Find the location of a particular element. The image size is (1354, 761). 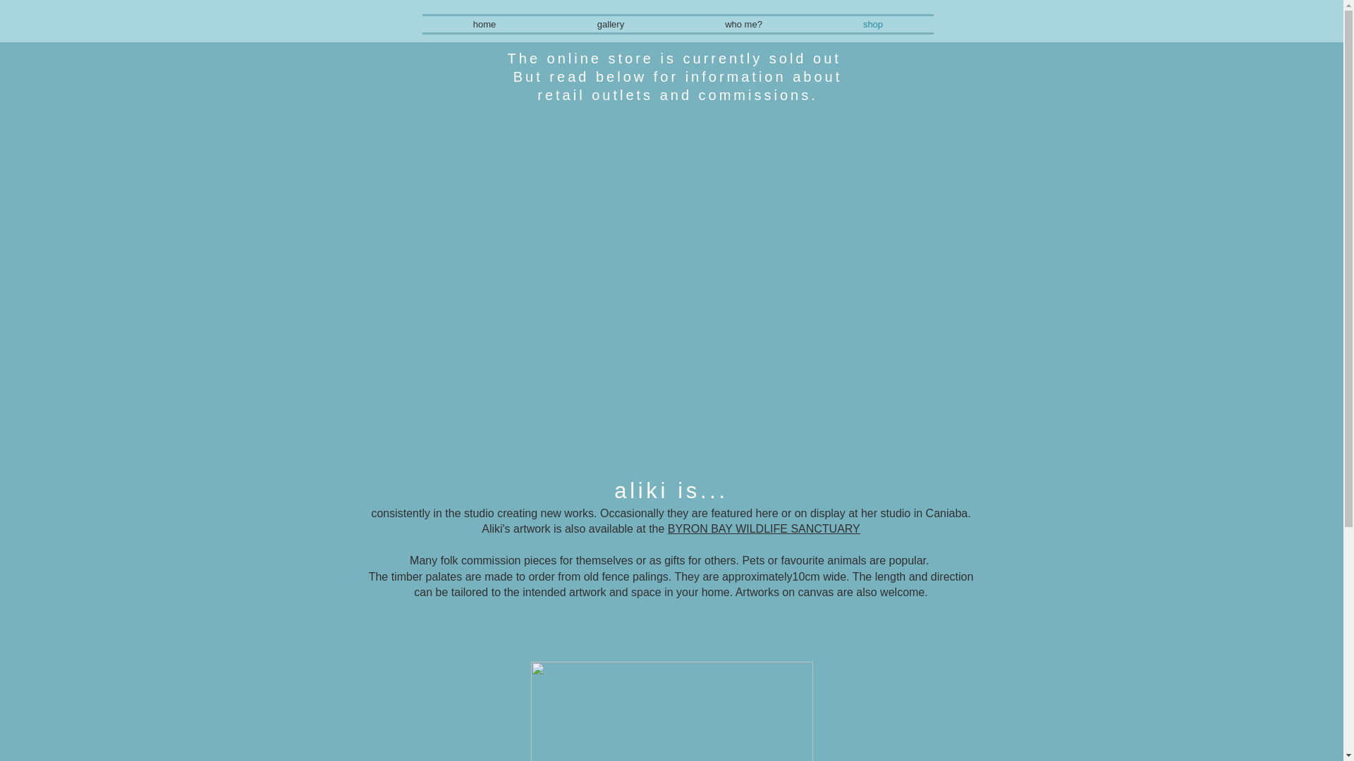

home is located at coordinates (484, 24).